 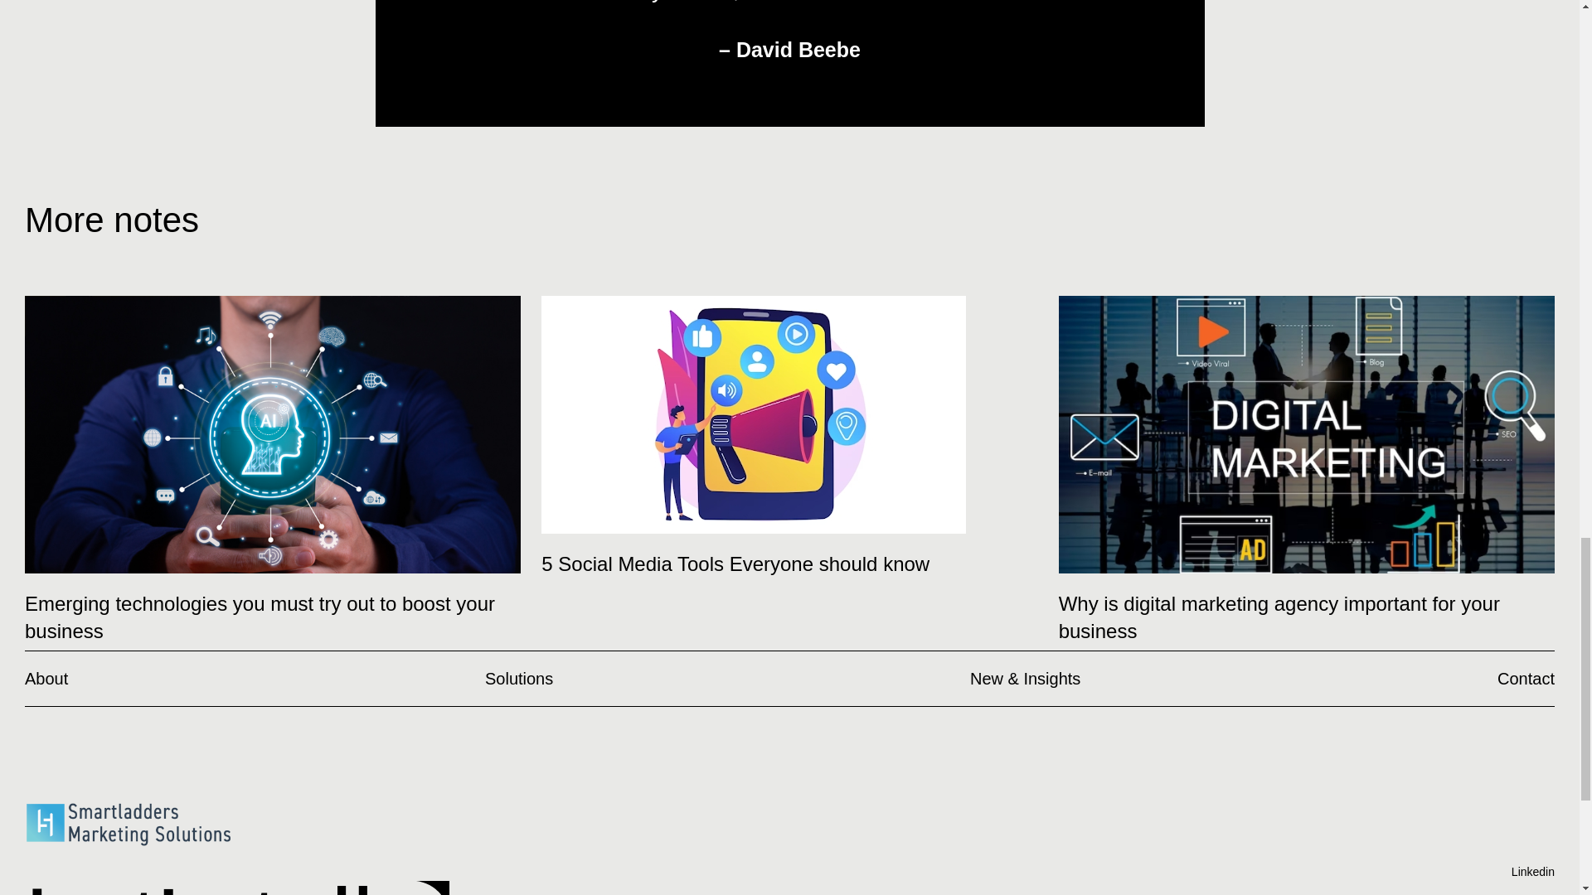 I want to click on Solutions, so click(x=1526, y=679).